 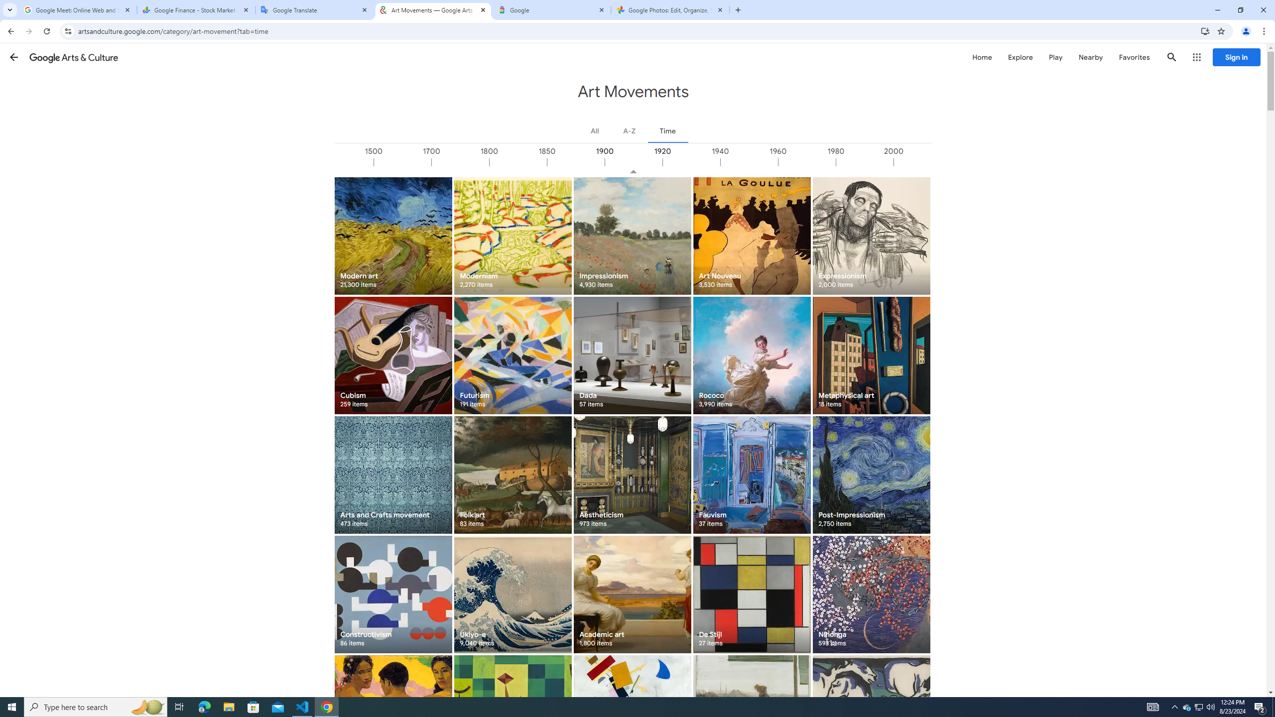 I want to click on Metaphysical art 18 items, so click(x=871, y=356).